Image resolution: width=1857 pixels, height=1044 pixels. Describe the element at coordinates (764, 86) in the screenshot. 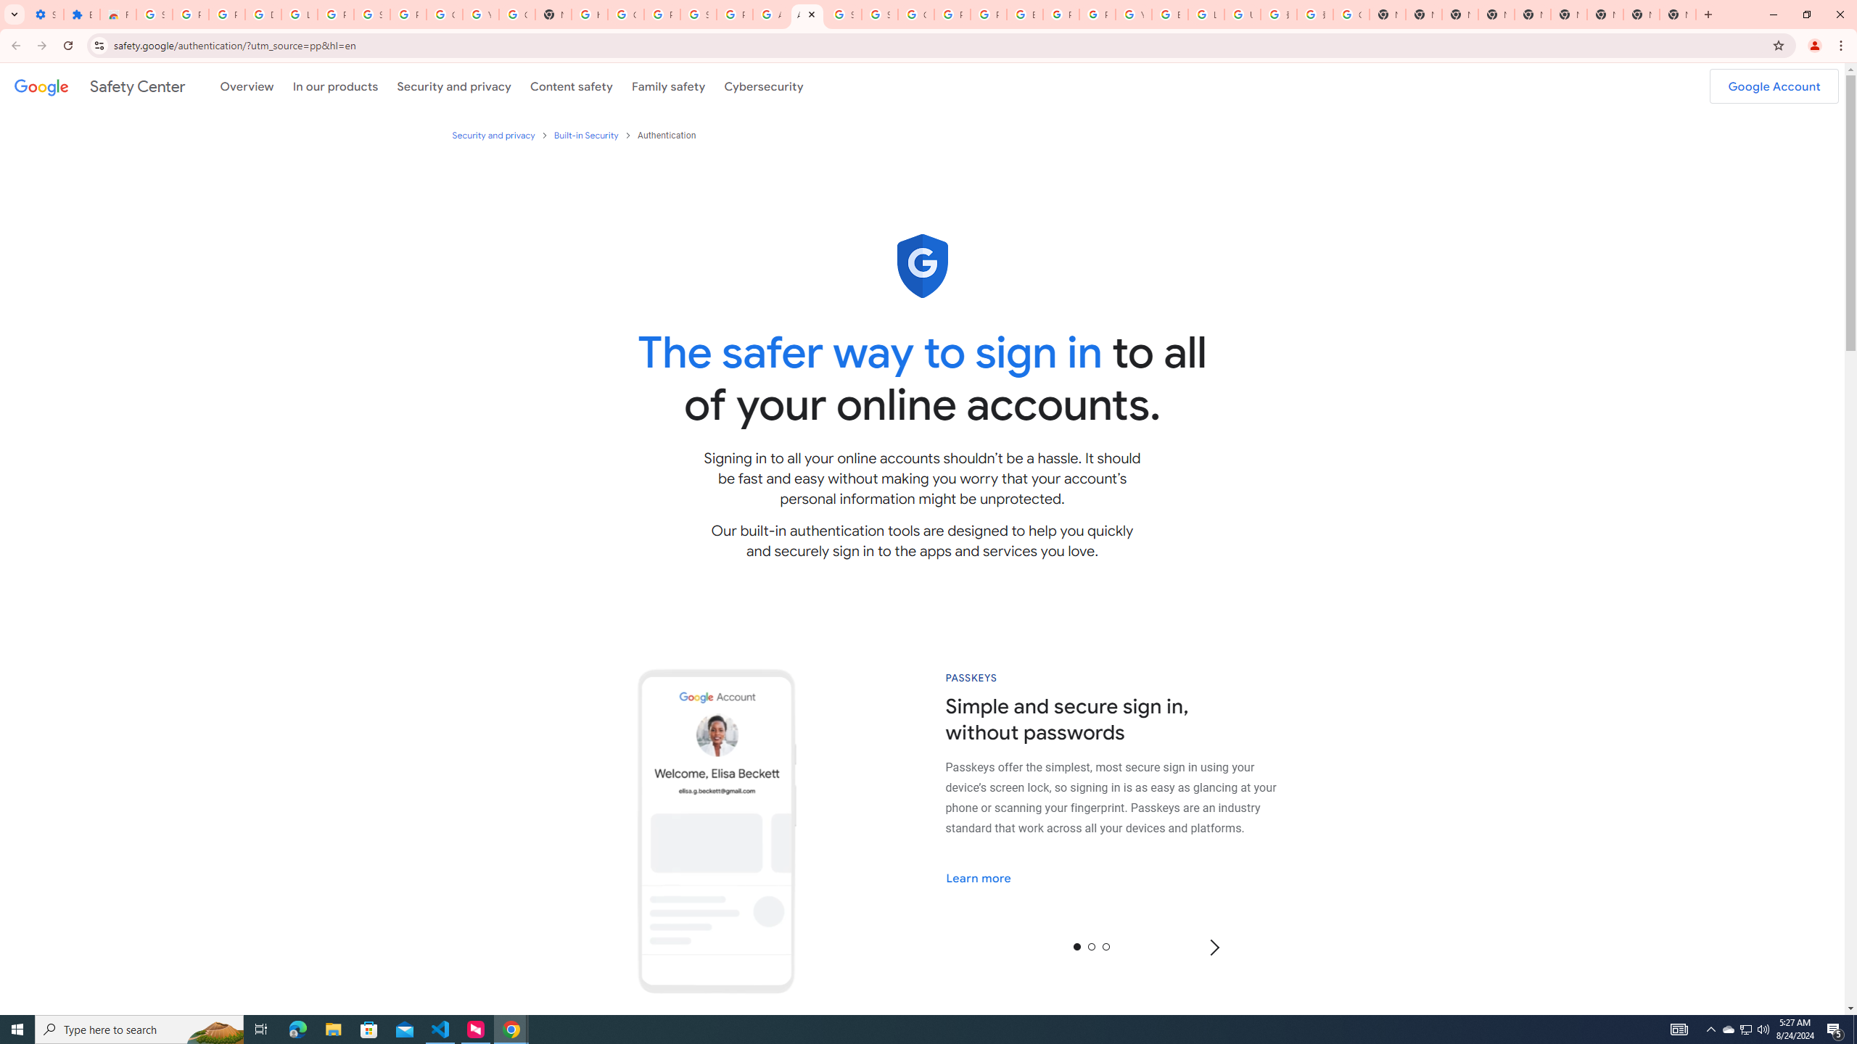

I see `Cybersecurity` at that location.